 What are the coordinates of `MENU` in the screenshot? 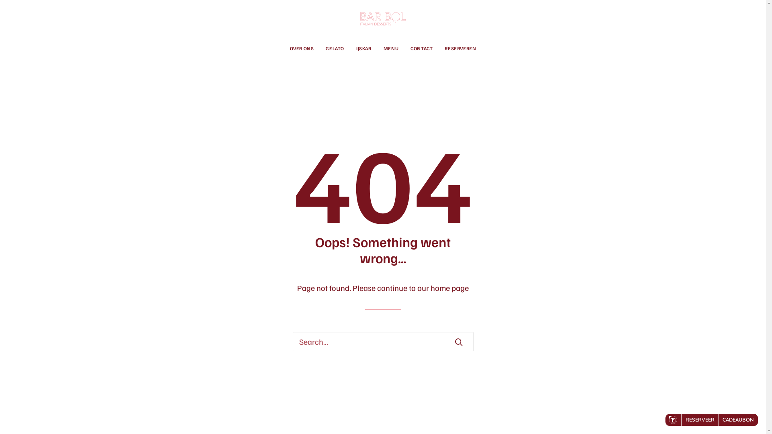 It's located at (391, 49).